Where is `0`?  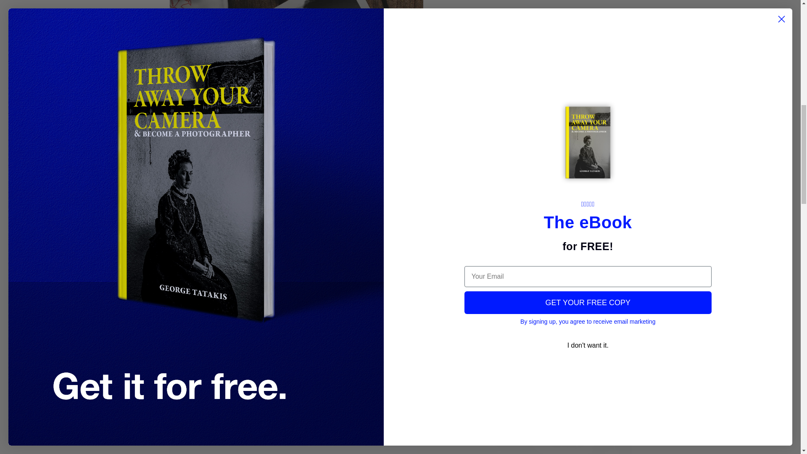
0 is located at coordinates (307, 317).